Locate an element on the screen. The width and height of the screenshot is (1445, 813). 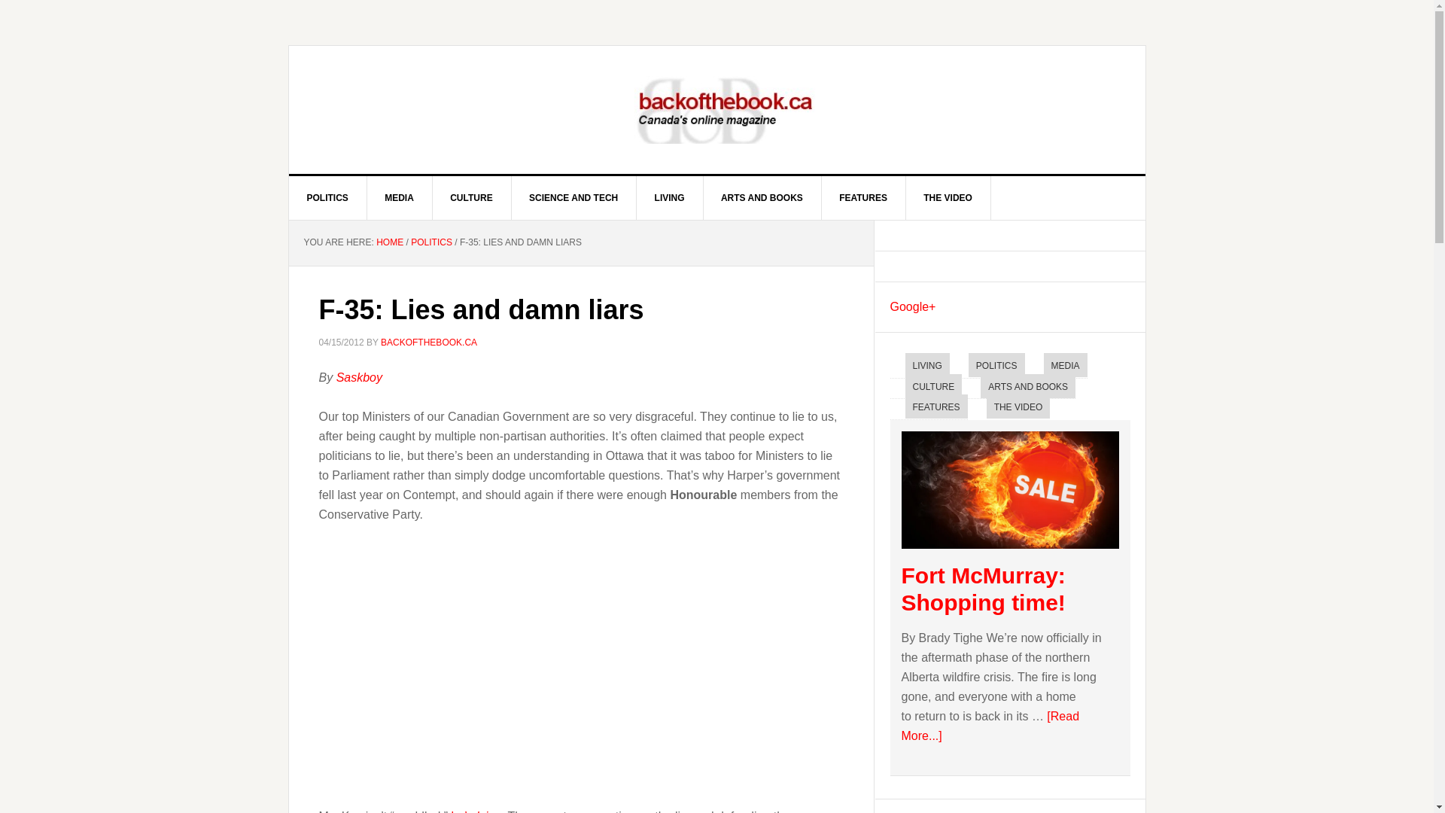
LIVING is located at coordinates (670, 197).